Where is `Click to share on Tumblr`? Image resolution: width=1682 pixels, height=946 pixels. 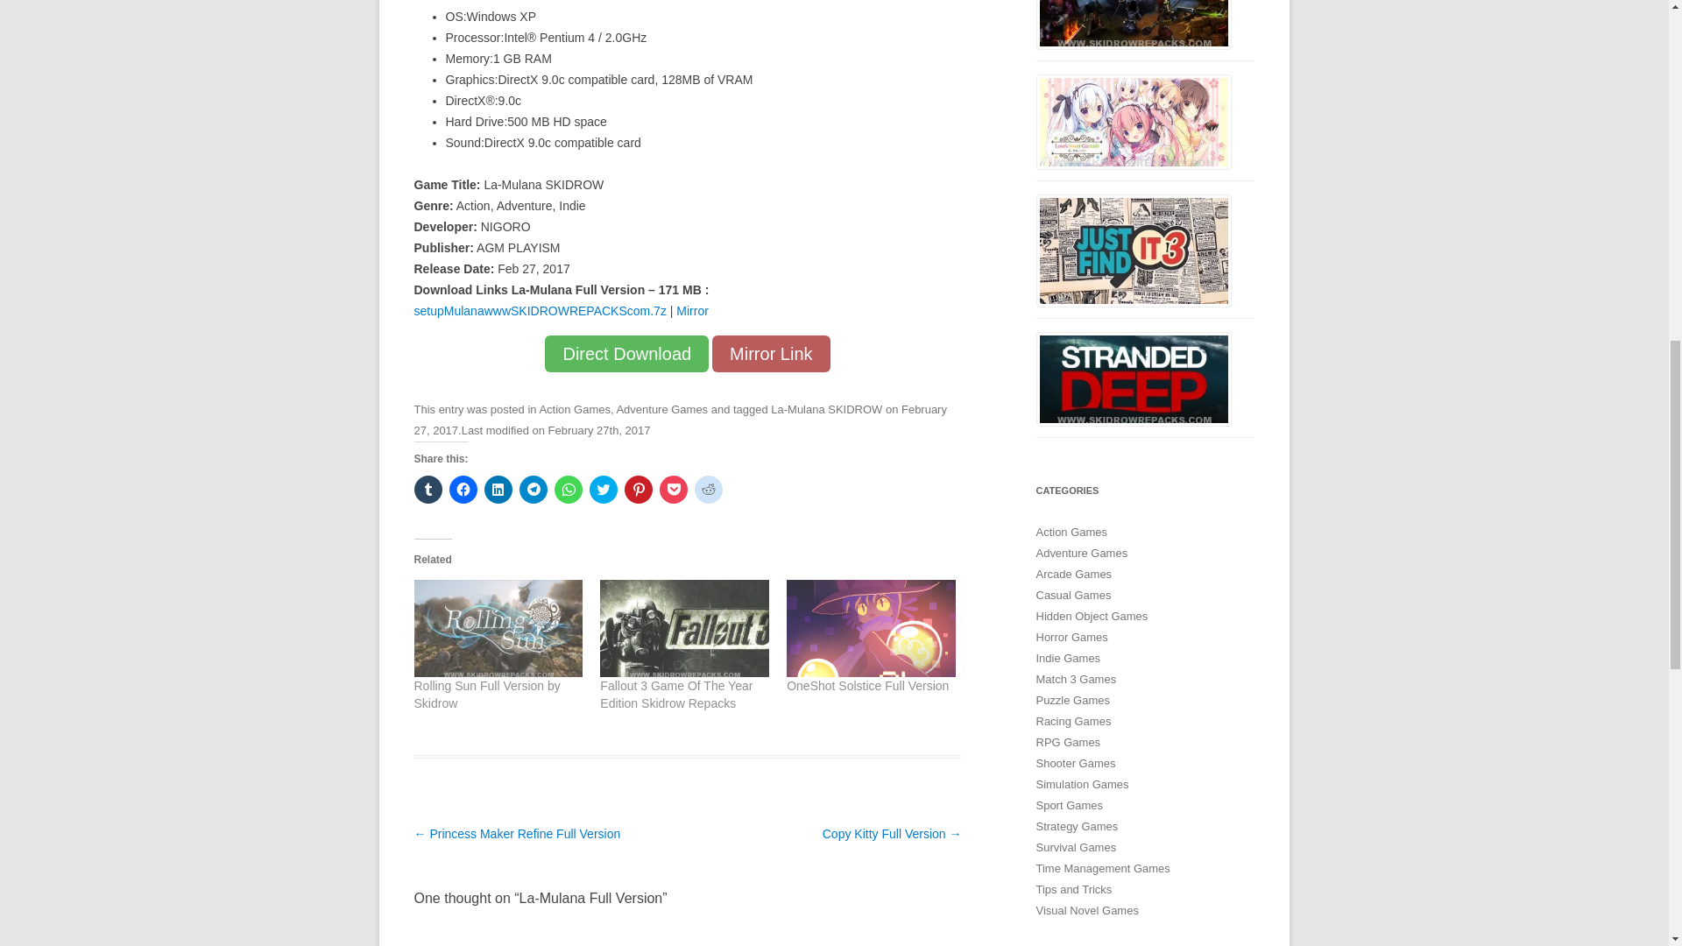
Click to share on Tumblr is located at coordinates (428, 489).